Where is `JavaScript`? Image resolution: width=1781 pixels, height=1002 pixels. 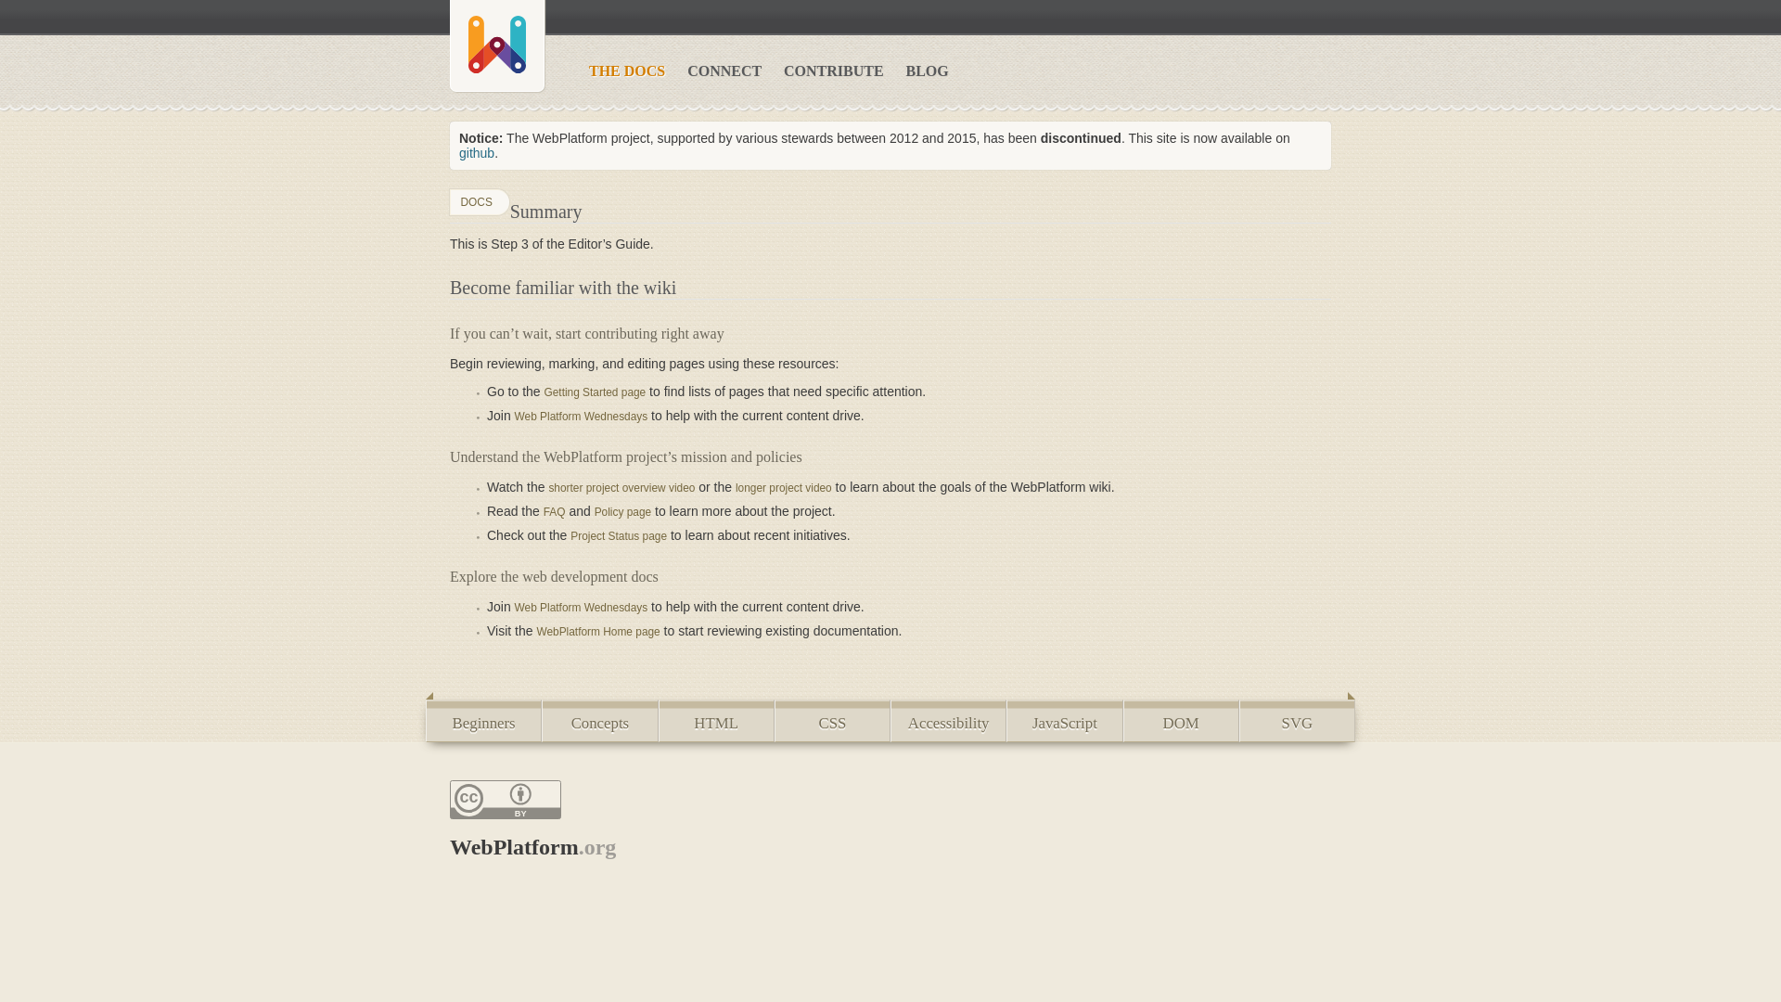
JavaScript is located at coordinates (1063, 720).